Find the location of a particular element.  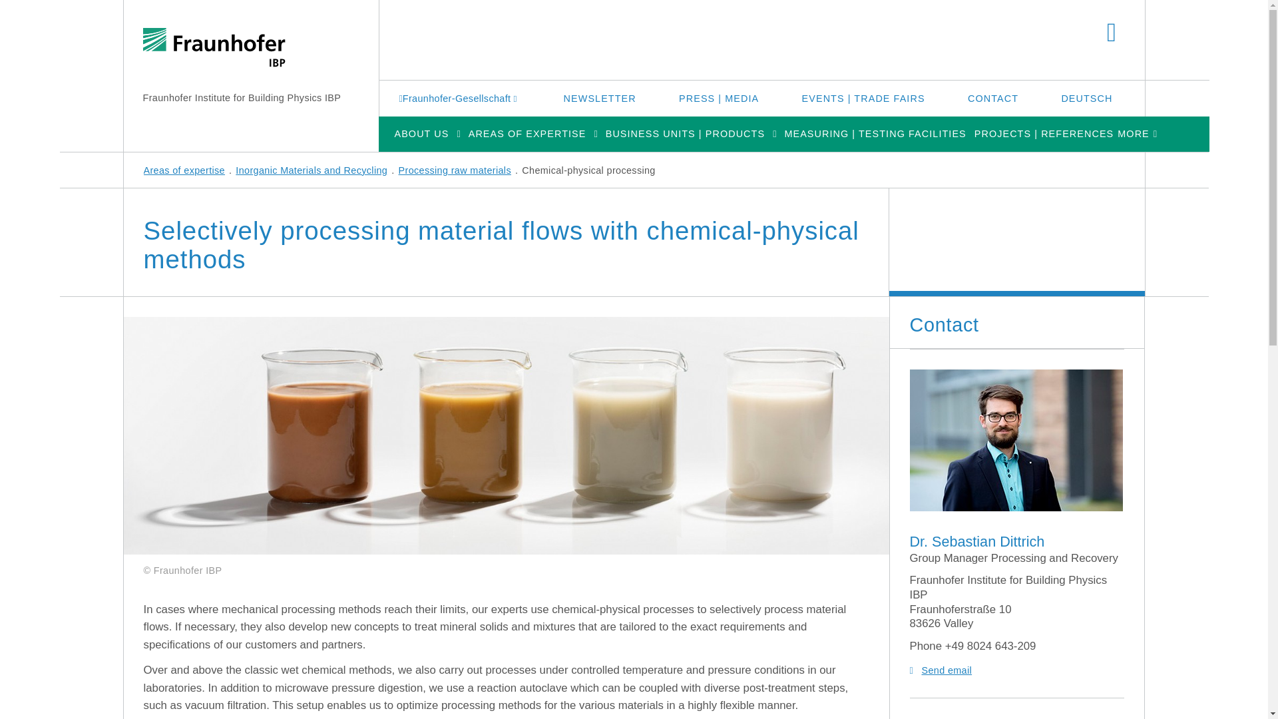

Fraunhofer-Gesellschaft is located at coordinates (459, 98).